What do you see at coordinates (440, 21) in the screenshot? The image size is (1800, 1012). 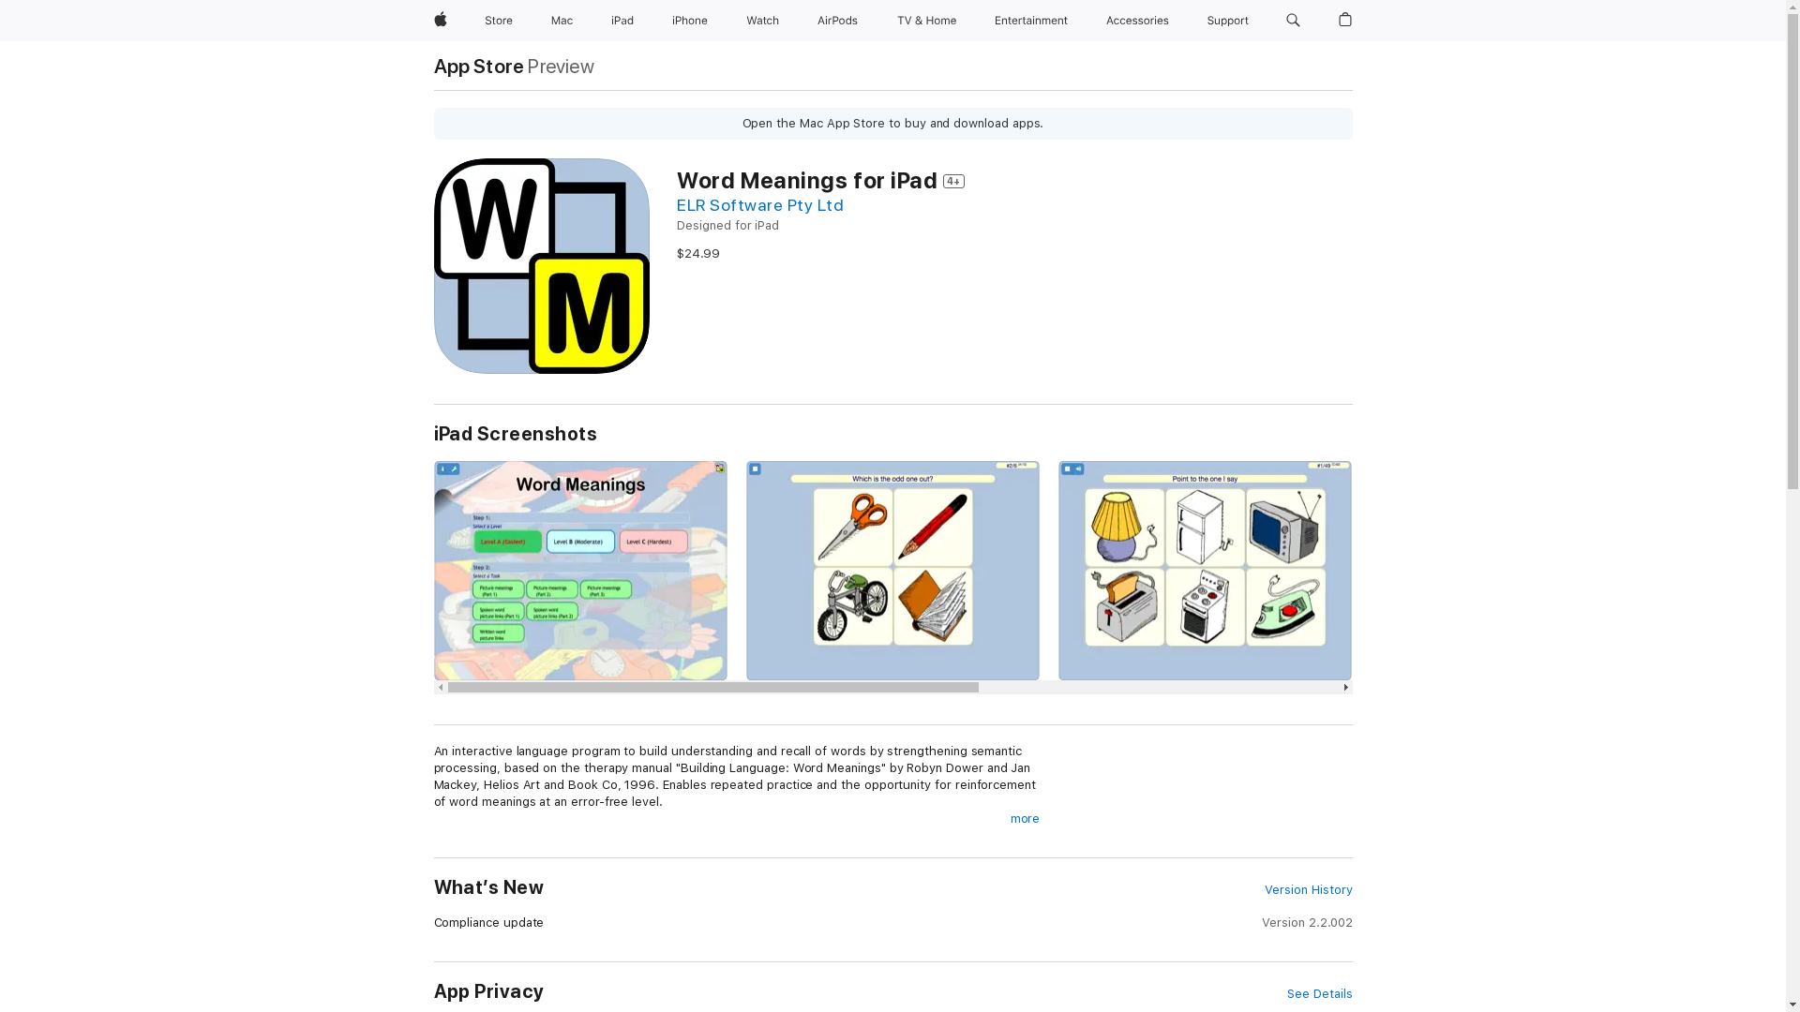 I see `Apple` at bounding box center [440, 21].